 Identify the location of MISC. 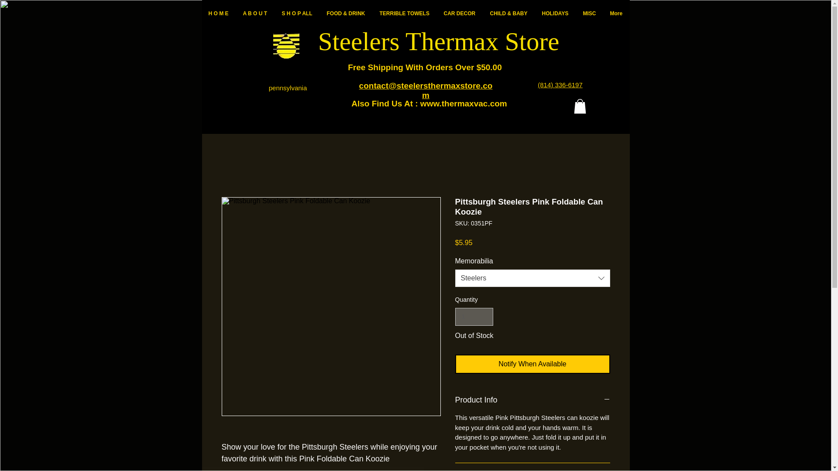
(589, 14).